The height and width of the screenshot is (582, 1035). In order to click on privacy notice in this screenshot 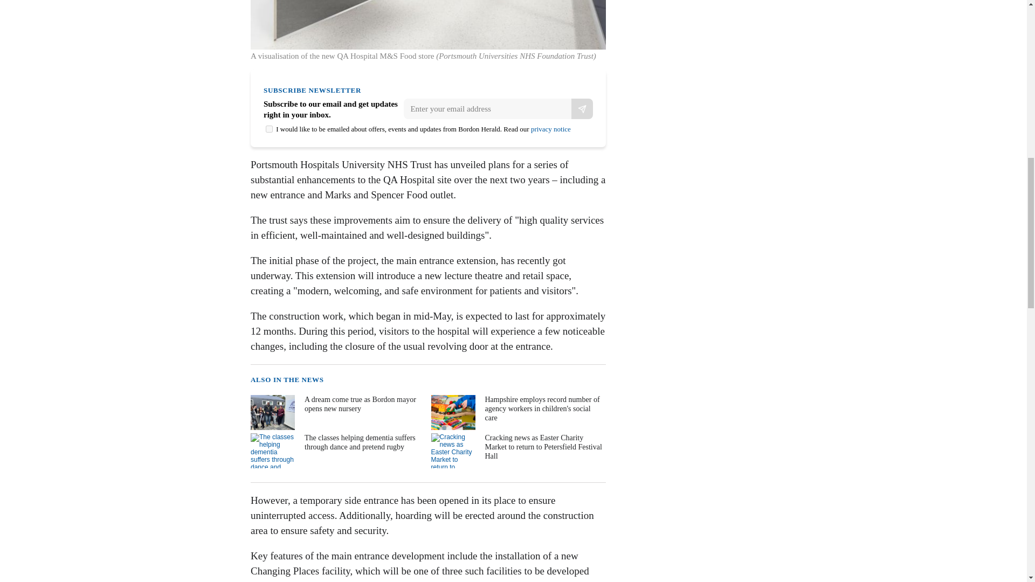, I will do `click(551, 129)`.